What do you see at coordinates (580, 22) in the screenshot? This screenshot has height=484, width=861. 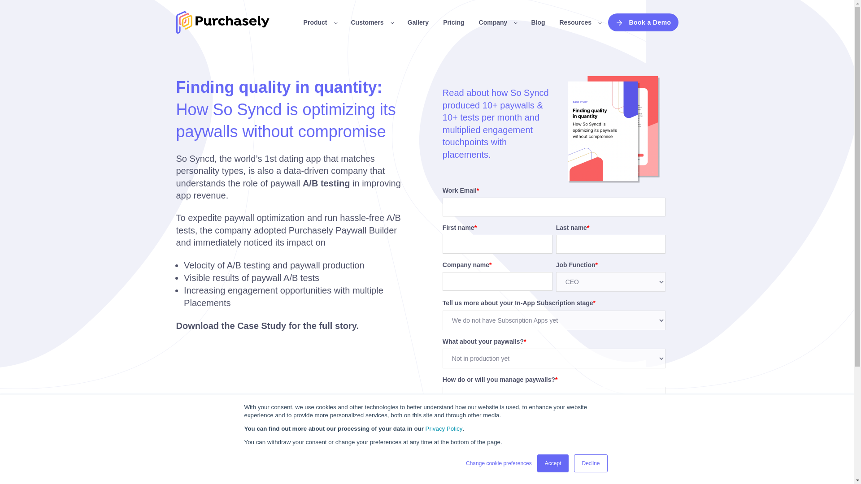 I see `Resources` at bounding box center [580, 22].